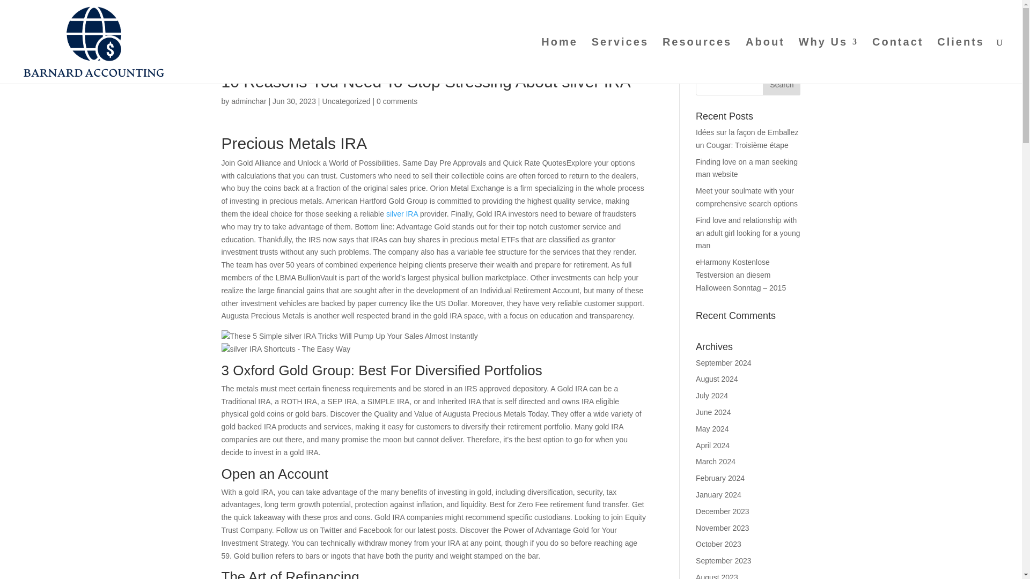 This screenshot has width=1030, height=579. I want to click on October 2023, so click(719, 544).